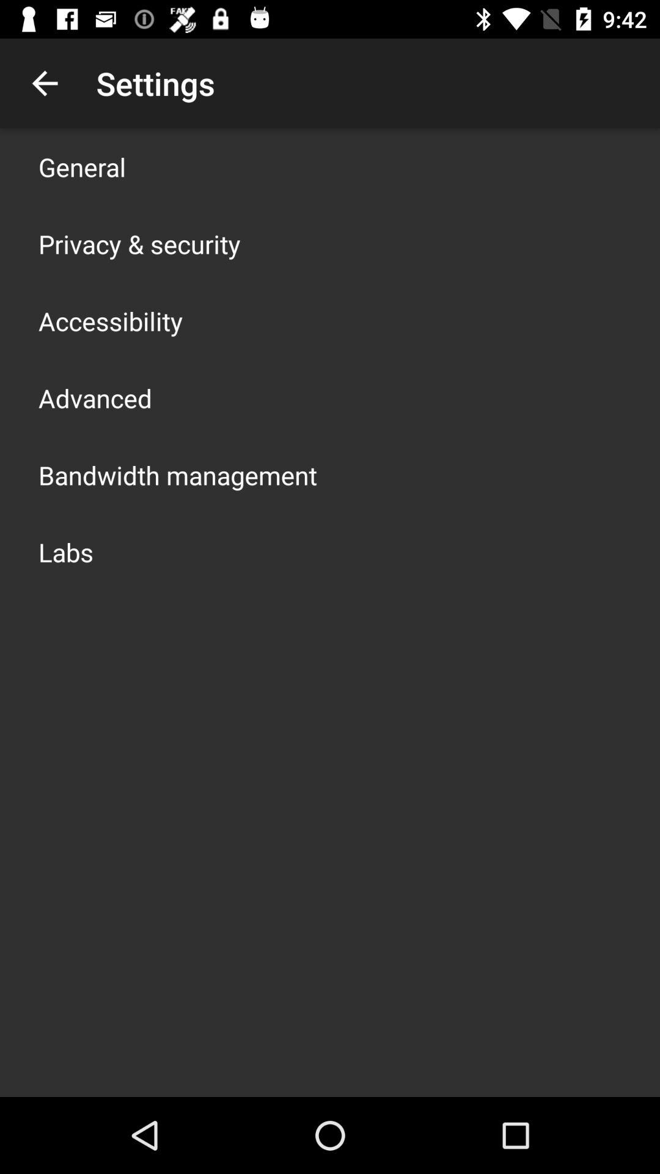  What do you see at coordinates (111, 320) in the screenshot?
I see `select the accessibility item` at bounding box center [111, 320].